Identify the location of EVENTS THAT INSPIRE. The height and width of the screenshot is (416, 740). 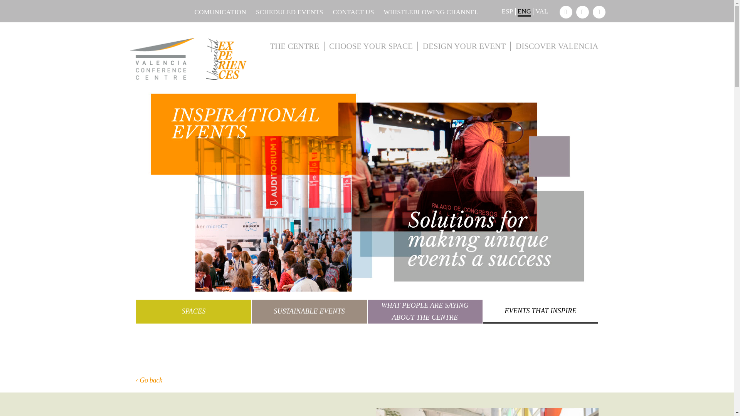
(540, 311).